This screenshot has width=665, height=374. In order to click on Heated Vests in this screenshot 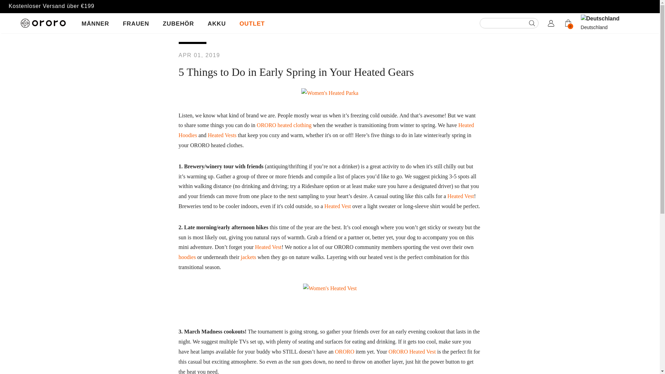, I will do `click(222, 135)`.